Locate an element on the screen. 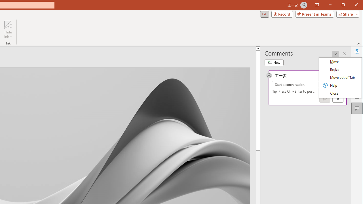  Comments is located at coordinates (357, 108).